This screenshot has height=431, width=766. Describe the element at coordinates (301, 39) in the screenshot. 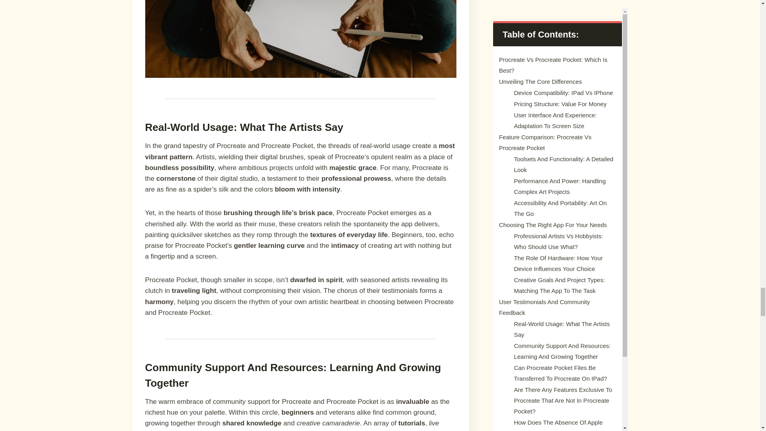

I see `Procreate: Woman Drawing on iPad with Apple Pencil` at that location.